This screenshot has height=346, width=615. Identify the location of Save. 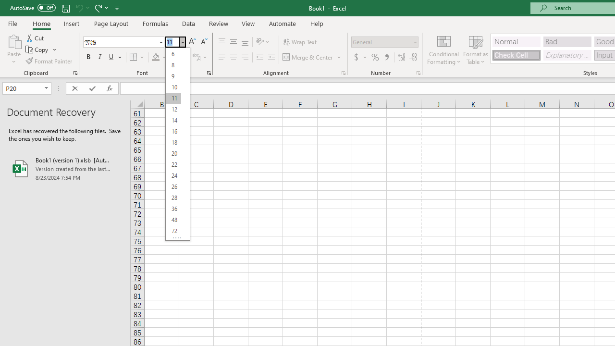
(65, 8).